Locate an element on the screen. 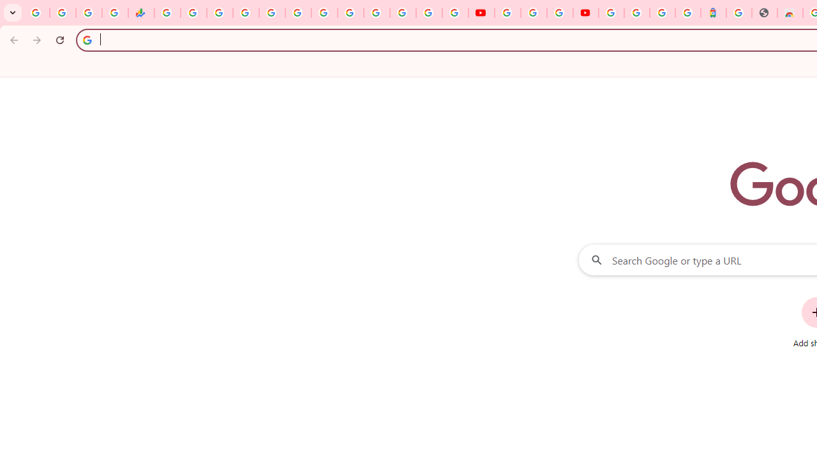 The image size is (817, 460). Content Creator Programs & Opportunities - YouTube Creators is located at coordinates (586, 13).